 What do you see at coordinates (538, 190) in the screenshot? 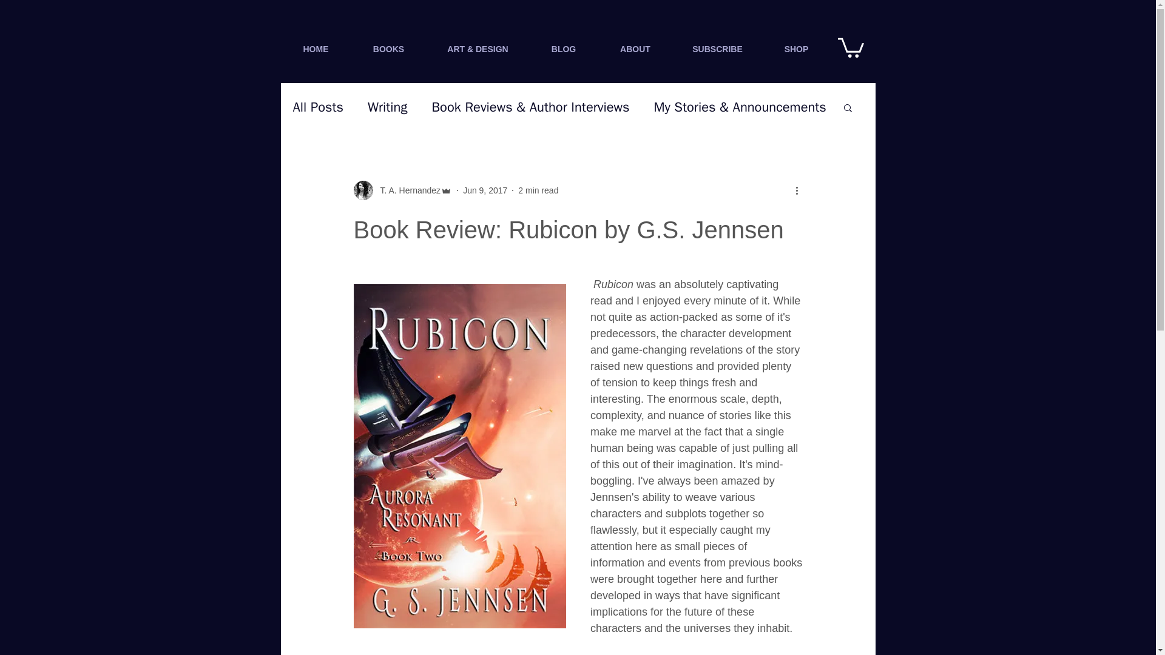
I see `2 min read` at bounding box center [538, 190].